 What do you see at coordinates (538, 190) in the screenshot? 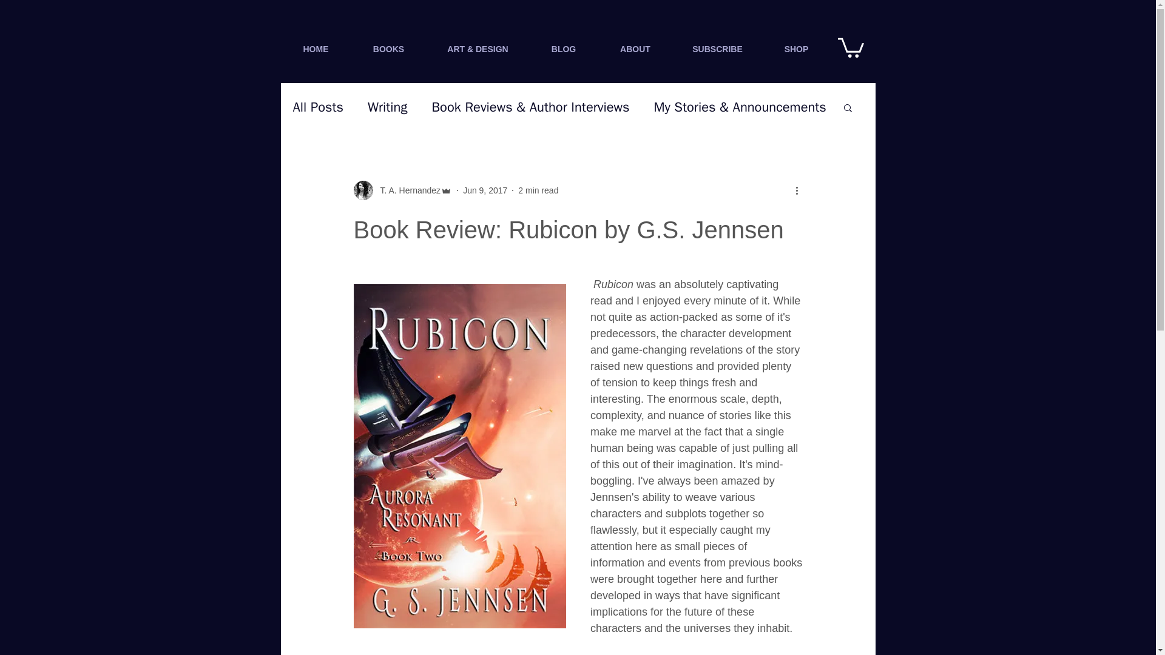
I see `2 min read` at bounding box center [538, 190].